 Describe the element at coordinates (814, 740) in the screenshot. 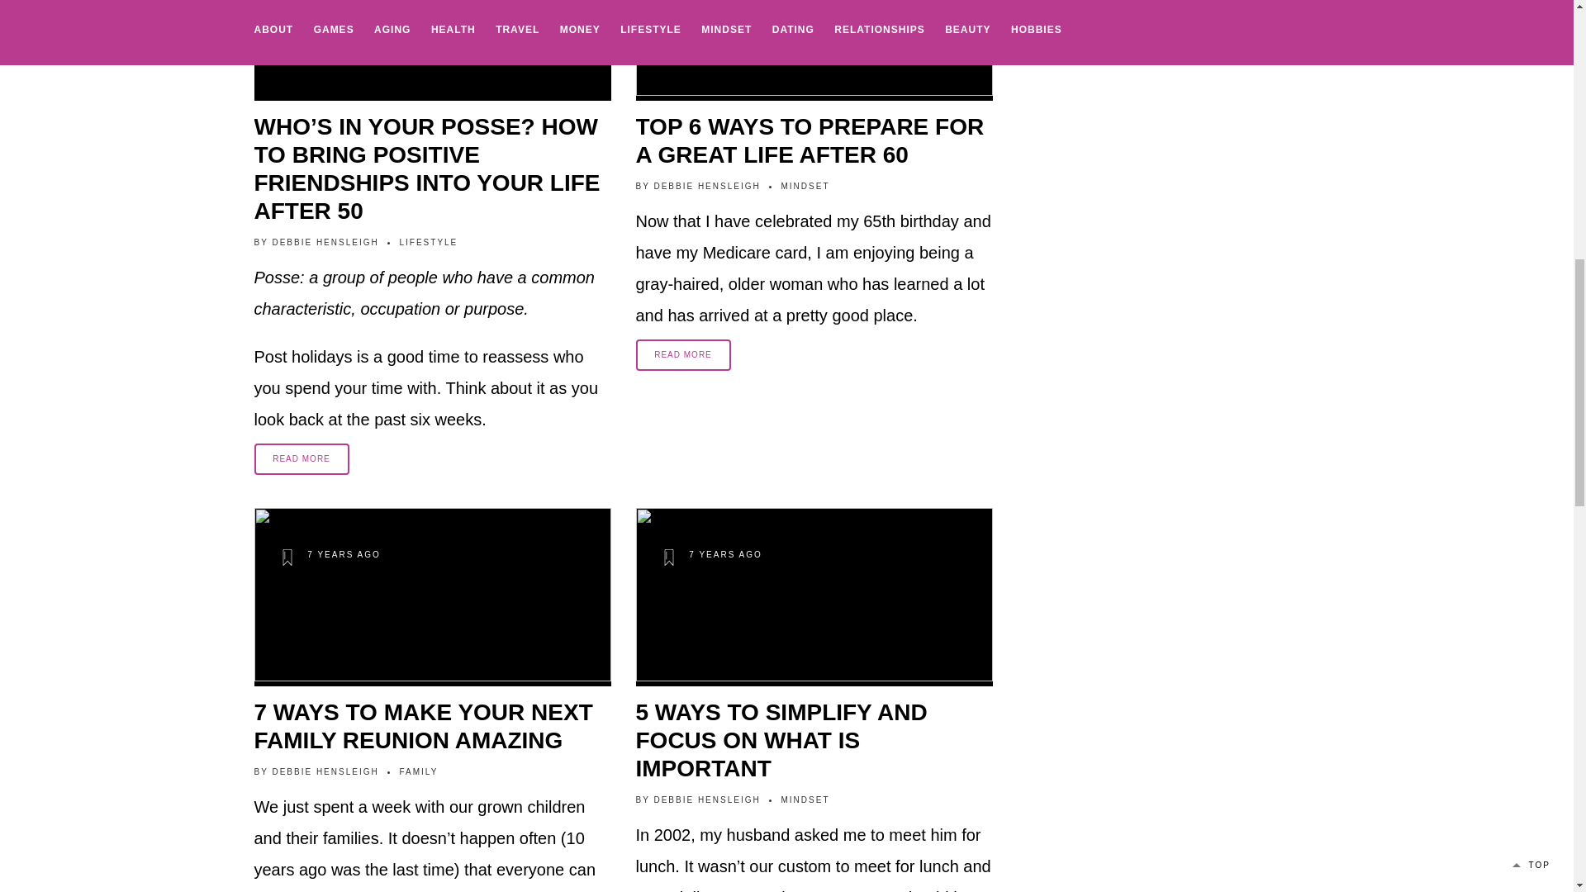

I see `5 Ways to Simplify and Focus on What is Important` at that location.